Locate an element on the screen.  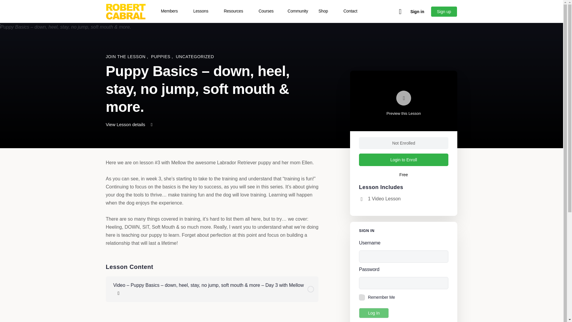
Resources is located at coordinates (236, 11).